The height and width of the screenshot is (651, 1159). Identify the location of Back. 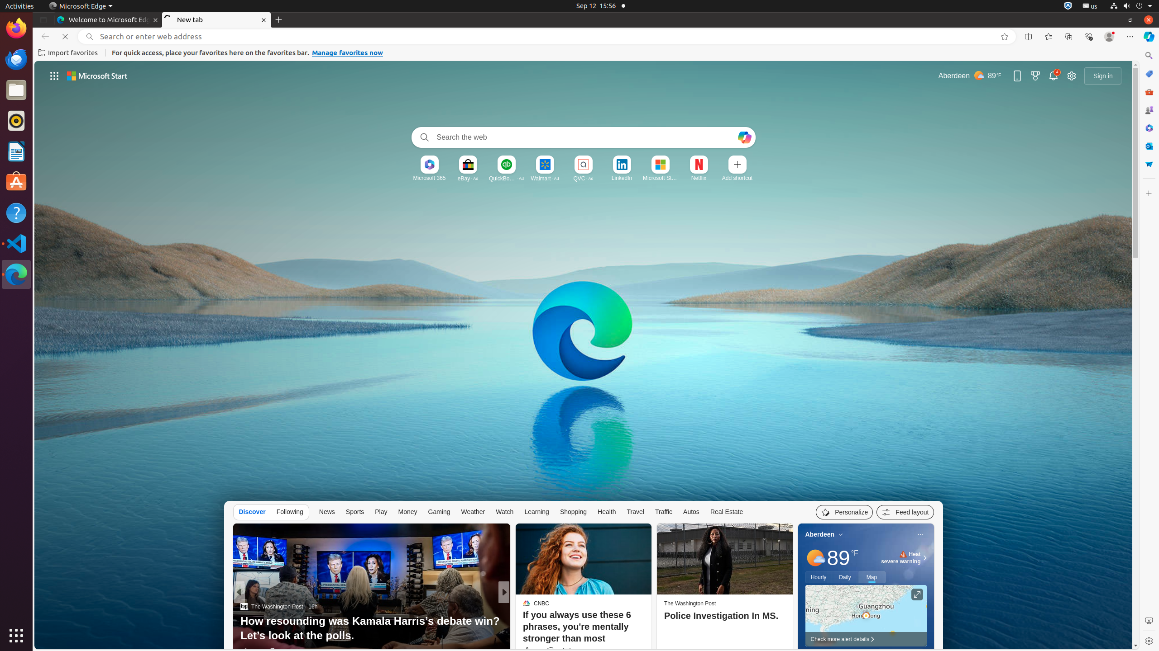
(43, 37).